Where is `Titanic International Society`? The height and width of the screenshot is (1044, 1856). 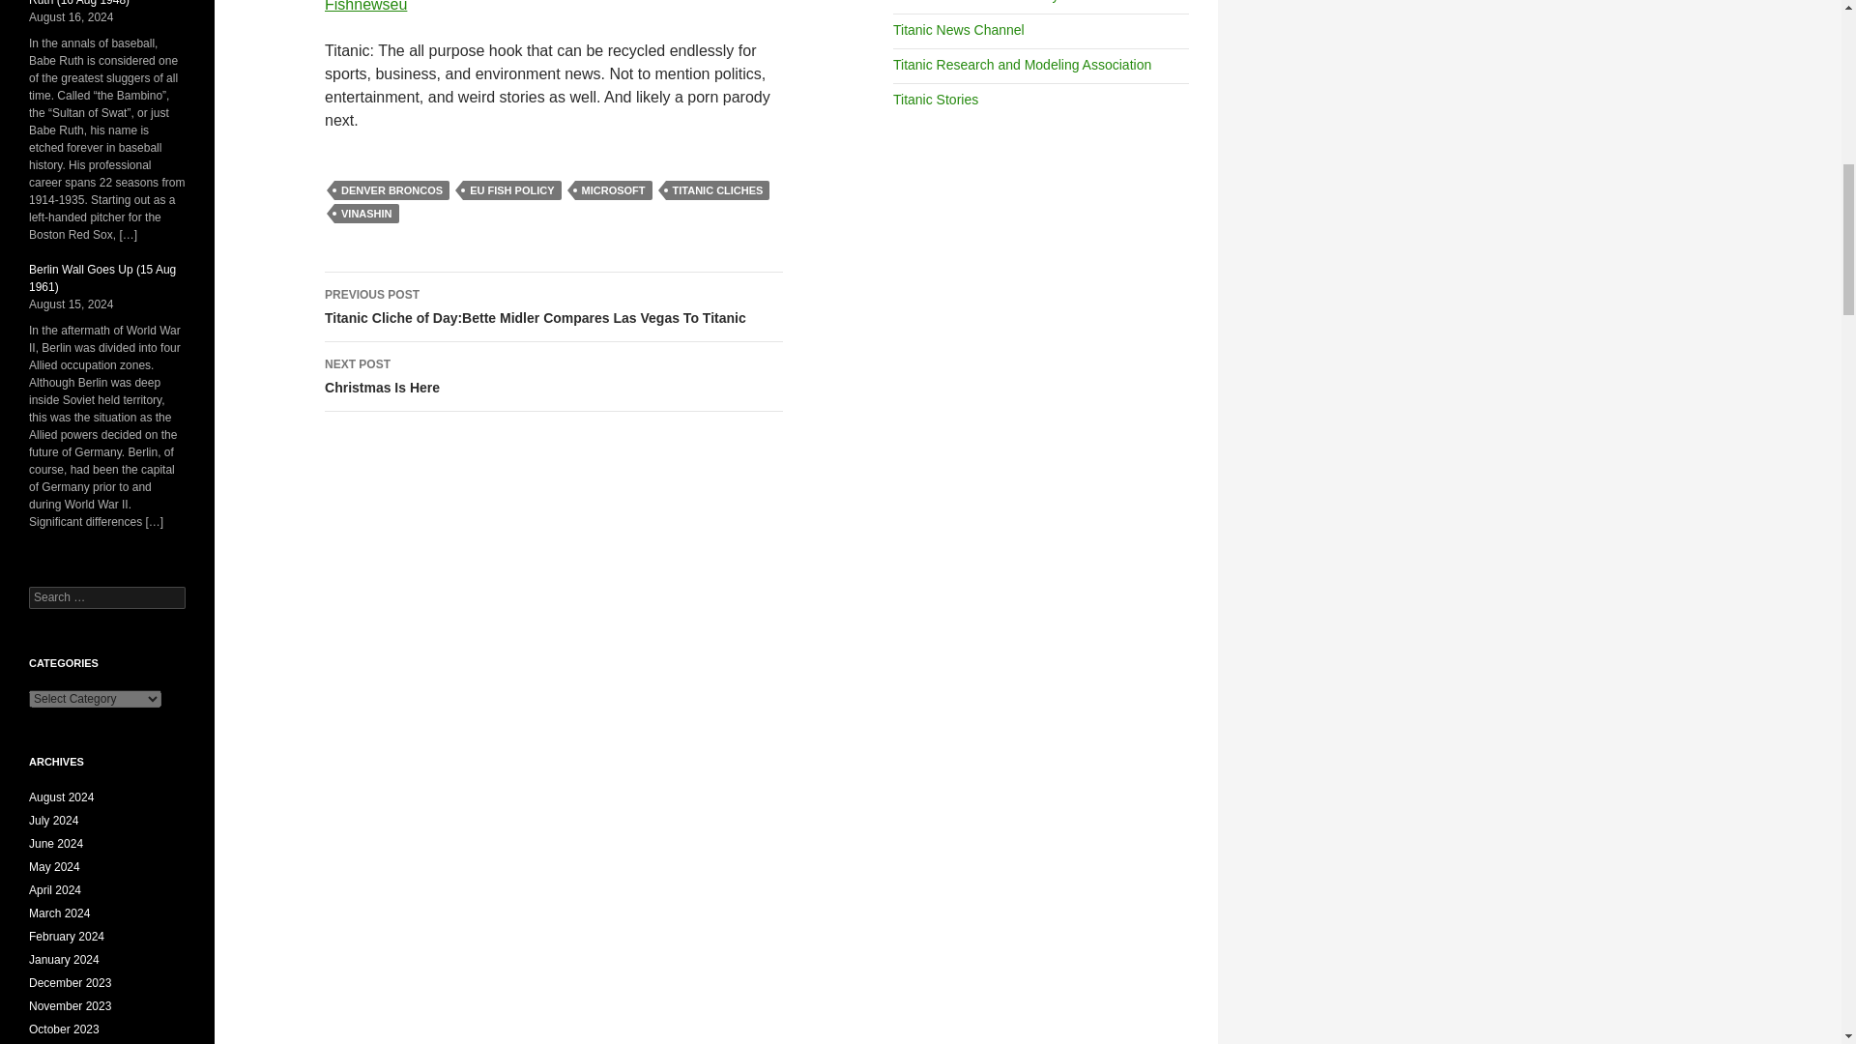 Titanic International Society is located at coordinates (974, 2).